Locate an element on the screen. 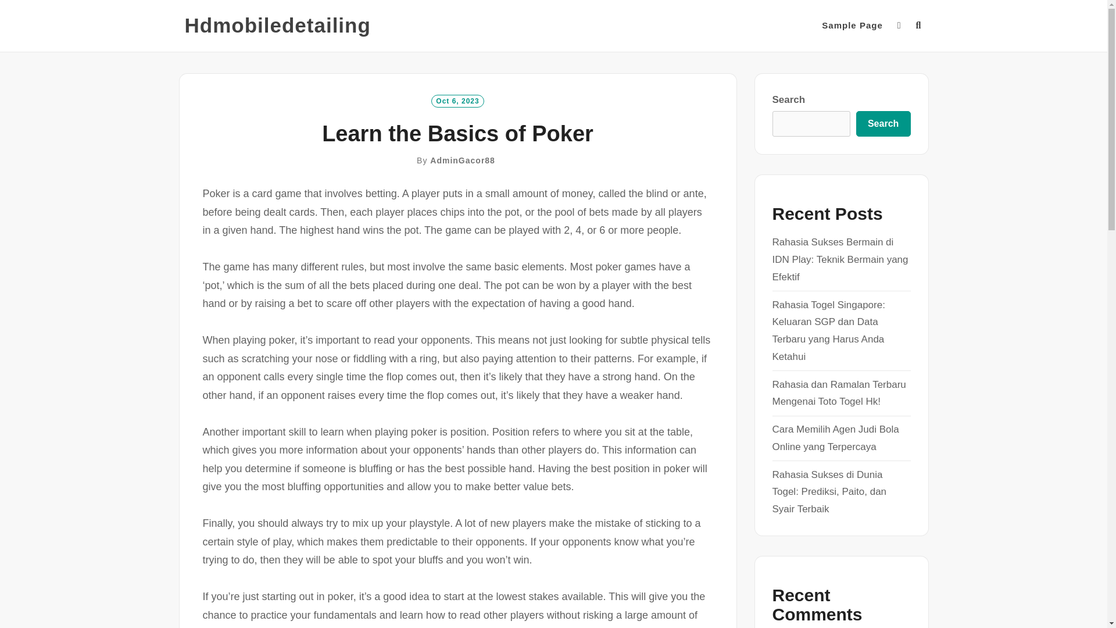  Search is located at coordinates (560, 328).